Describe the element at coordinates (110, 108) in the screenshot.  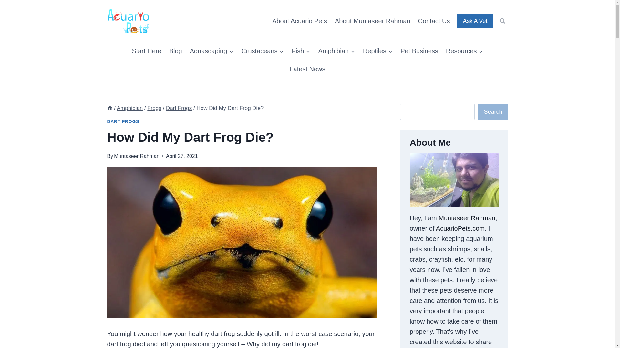
I see `Home` at that location.